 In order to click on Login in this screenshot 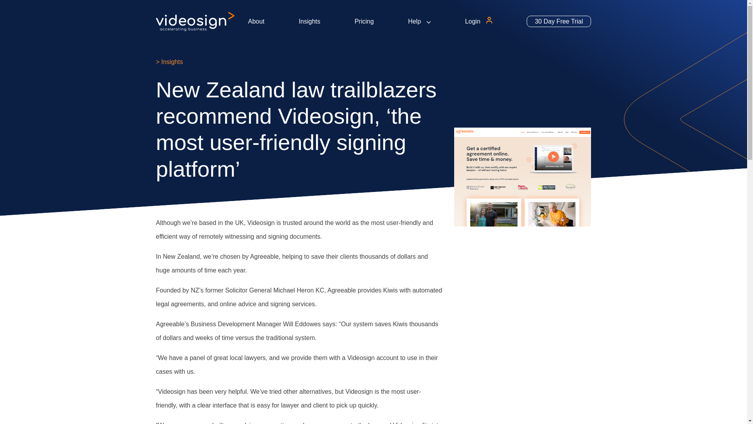, I will do `click(473, 21)`.